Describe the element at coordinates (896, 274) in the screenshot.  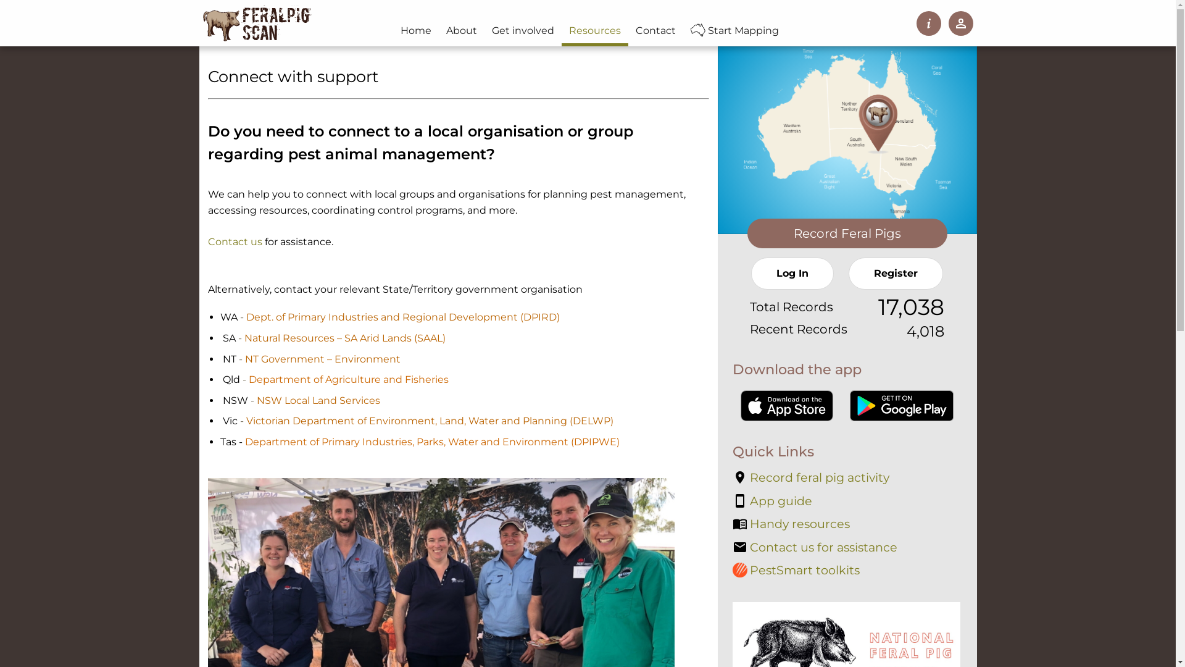
I see `Register` at that location.